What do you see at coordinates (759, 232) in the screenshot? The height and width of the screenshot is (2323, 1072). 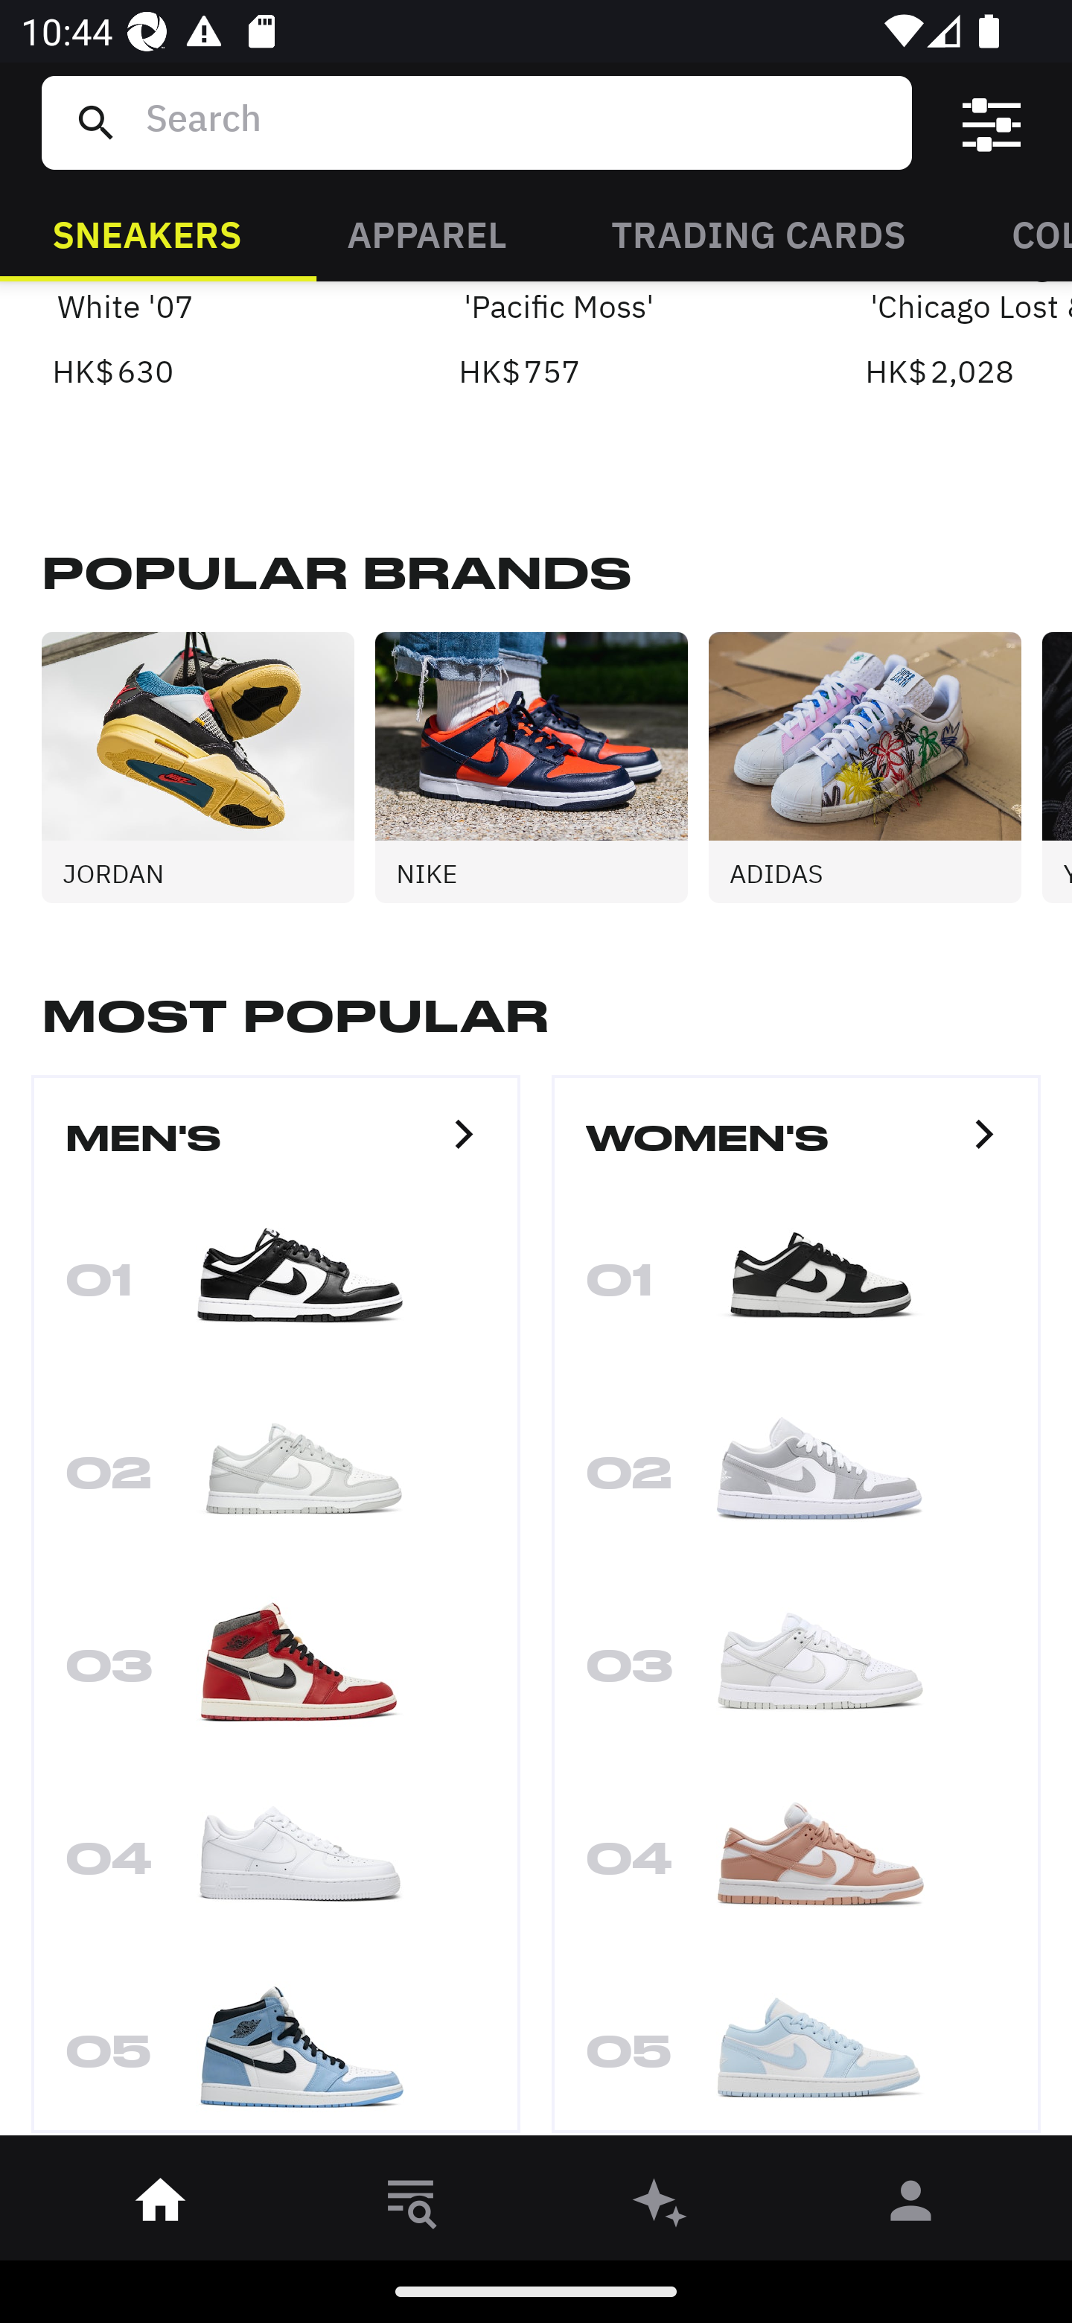 I see `TRADING CARDS` at bounding box center [759, 232].